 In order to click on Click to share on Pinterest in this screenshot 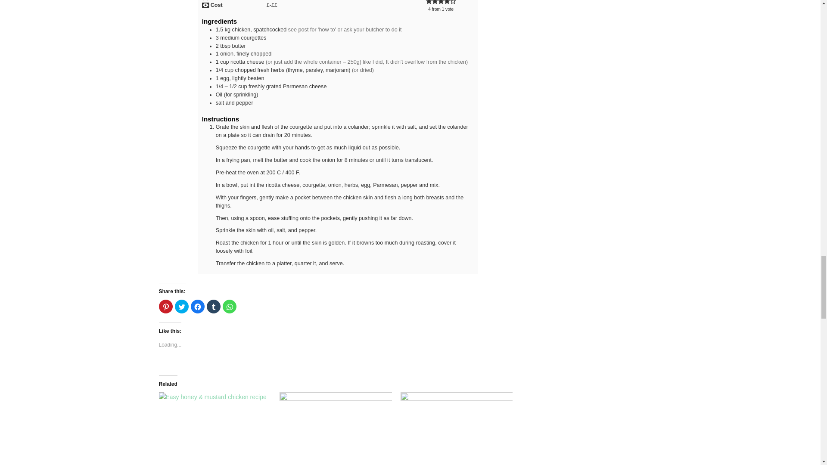, I will do `click(165, 306)`.